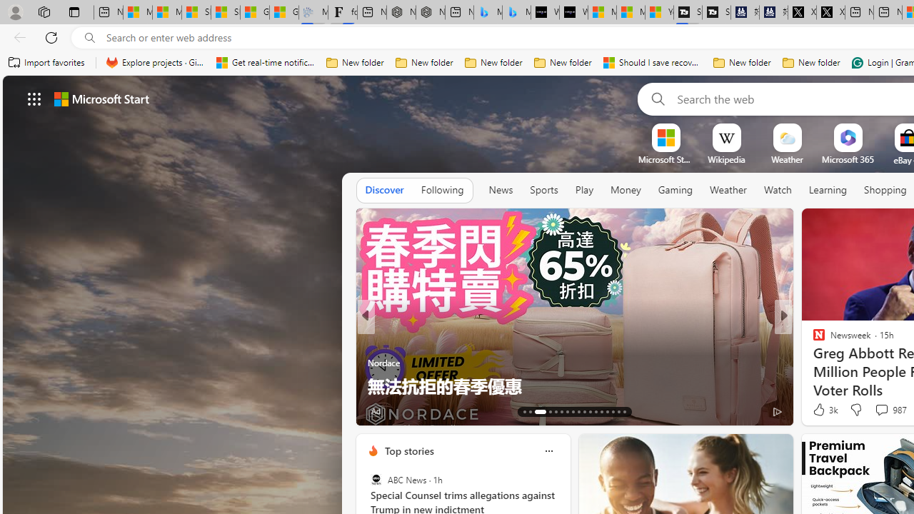  I want to click on Microsoft Bing Travel - Shangri-La Hotel Bangkok, so click(517, 13).